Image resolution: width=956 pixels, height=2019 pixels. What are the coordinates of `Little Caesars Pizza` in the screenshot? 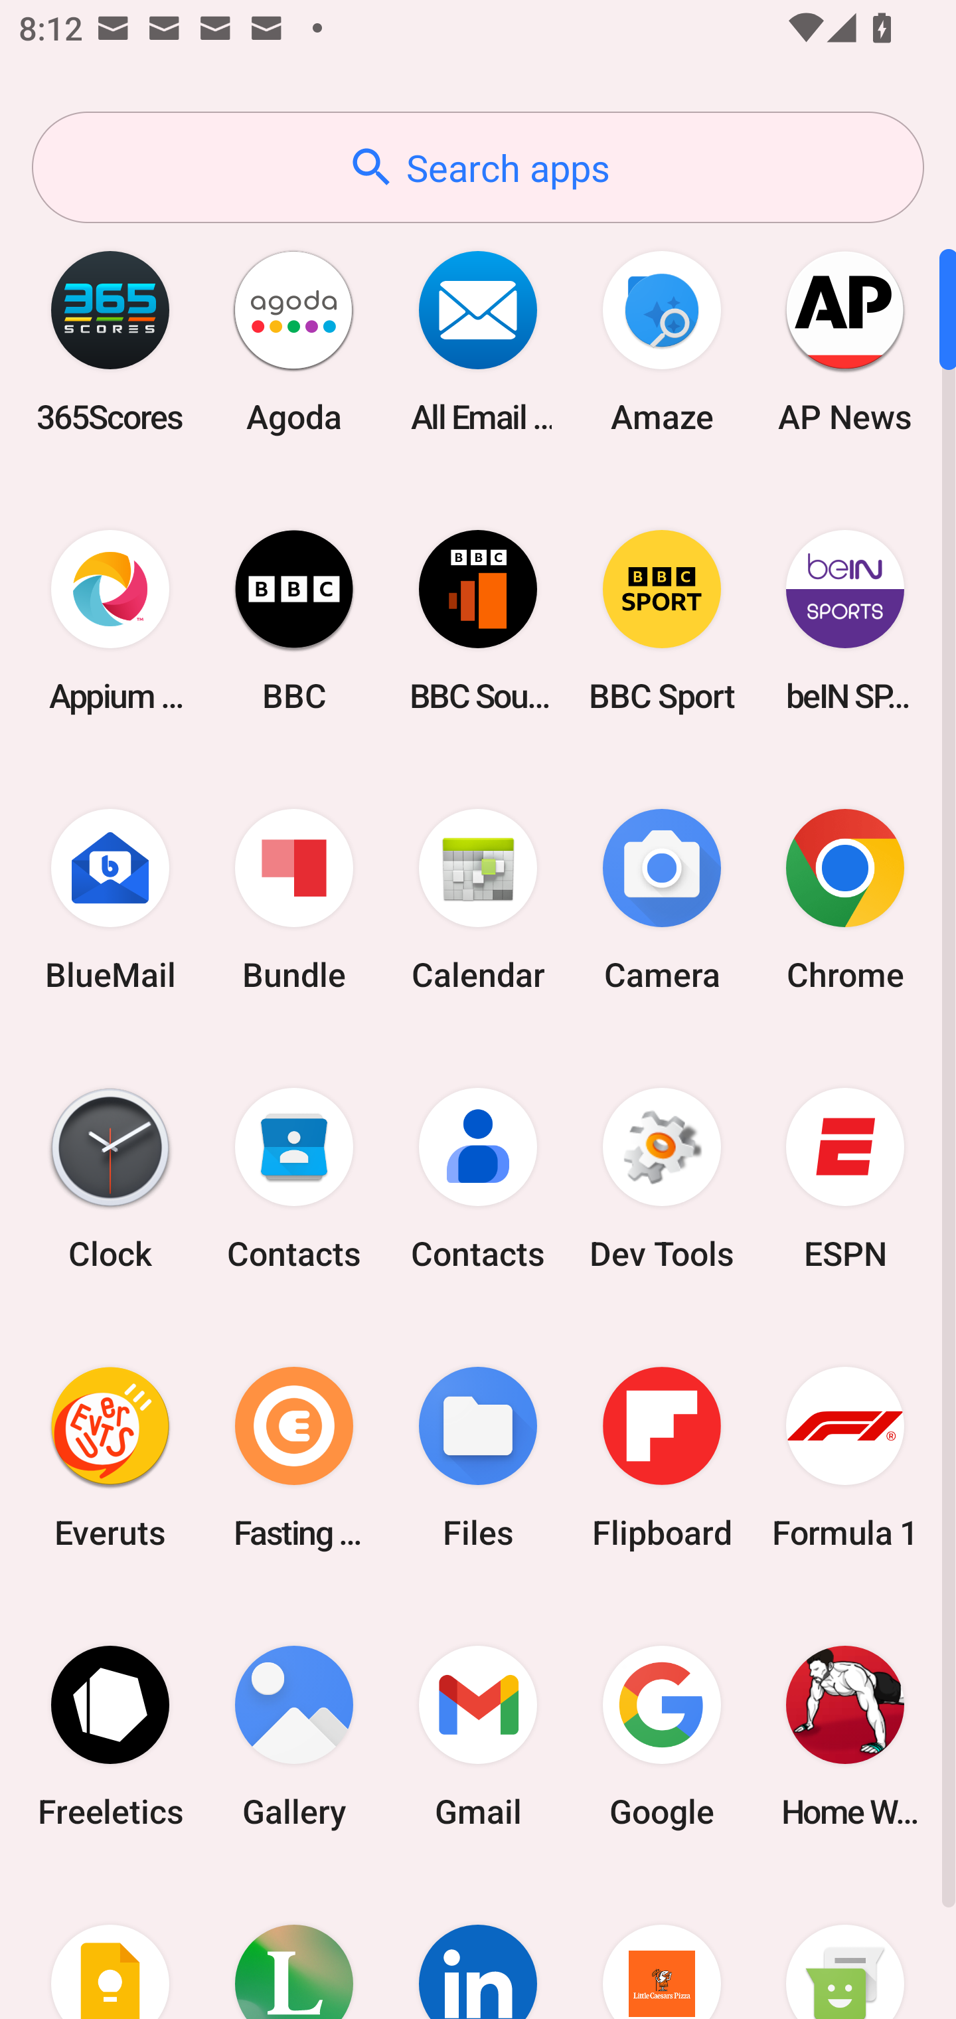 It's located at (661, 1947).